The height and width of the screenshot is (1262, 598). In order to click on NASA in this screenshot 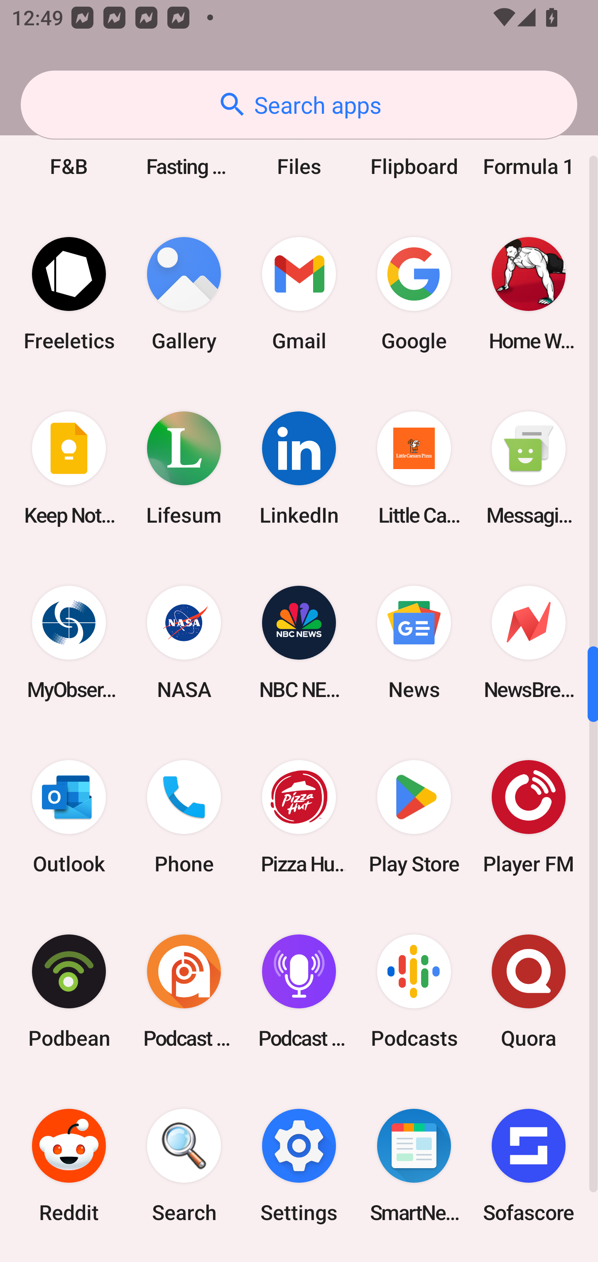, I will do `click(184, 642)`.